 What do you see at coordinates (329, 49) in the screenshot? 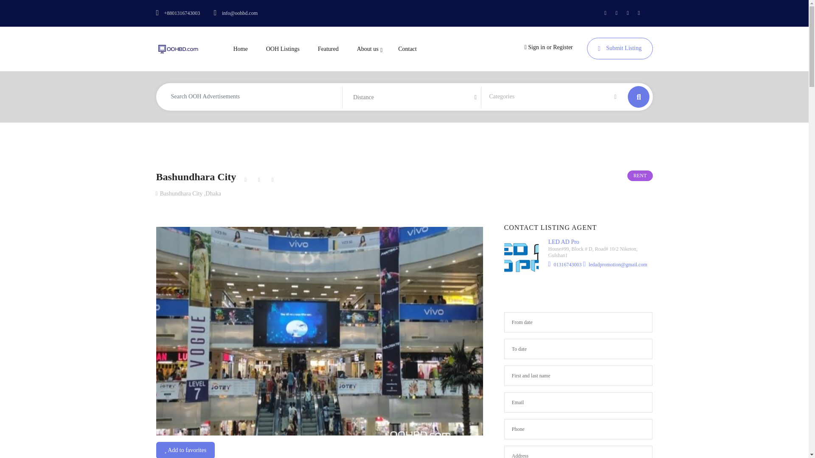
I see `Featured` at bounding box center [329, 49].